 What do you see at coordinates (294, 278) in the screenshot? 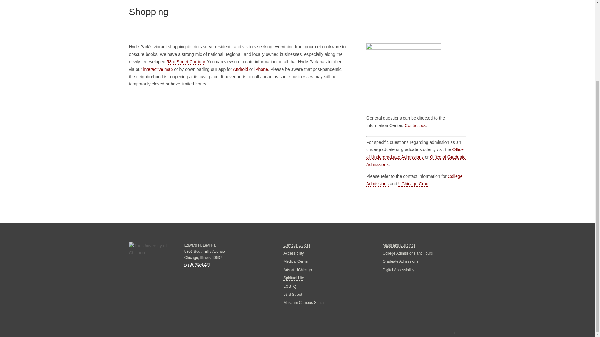
I see `Spiritual Life` at bounding box center [294, 278].